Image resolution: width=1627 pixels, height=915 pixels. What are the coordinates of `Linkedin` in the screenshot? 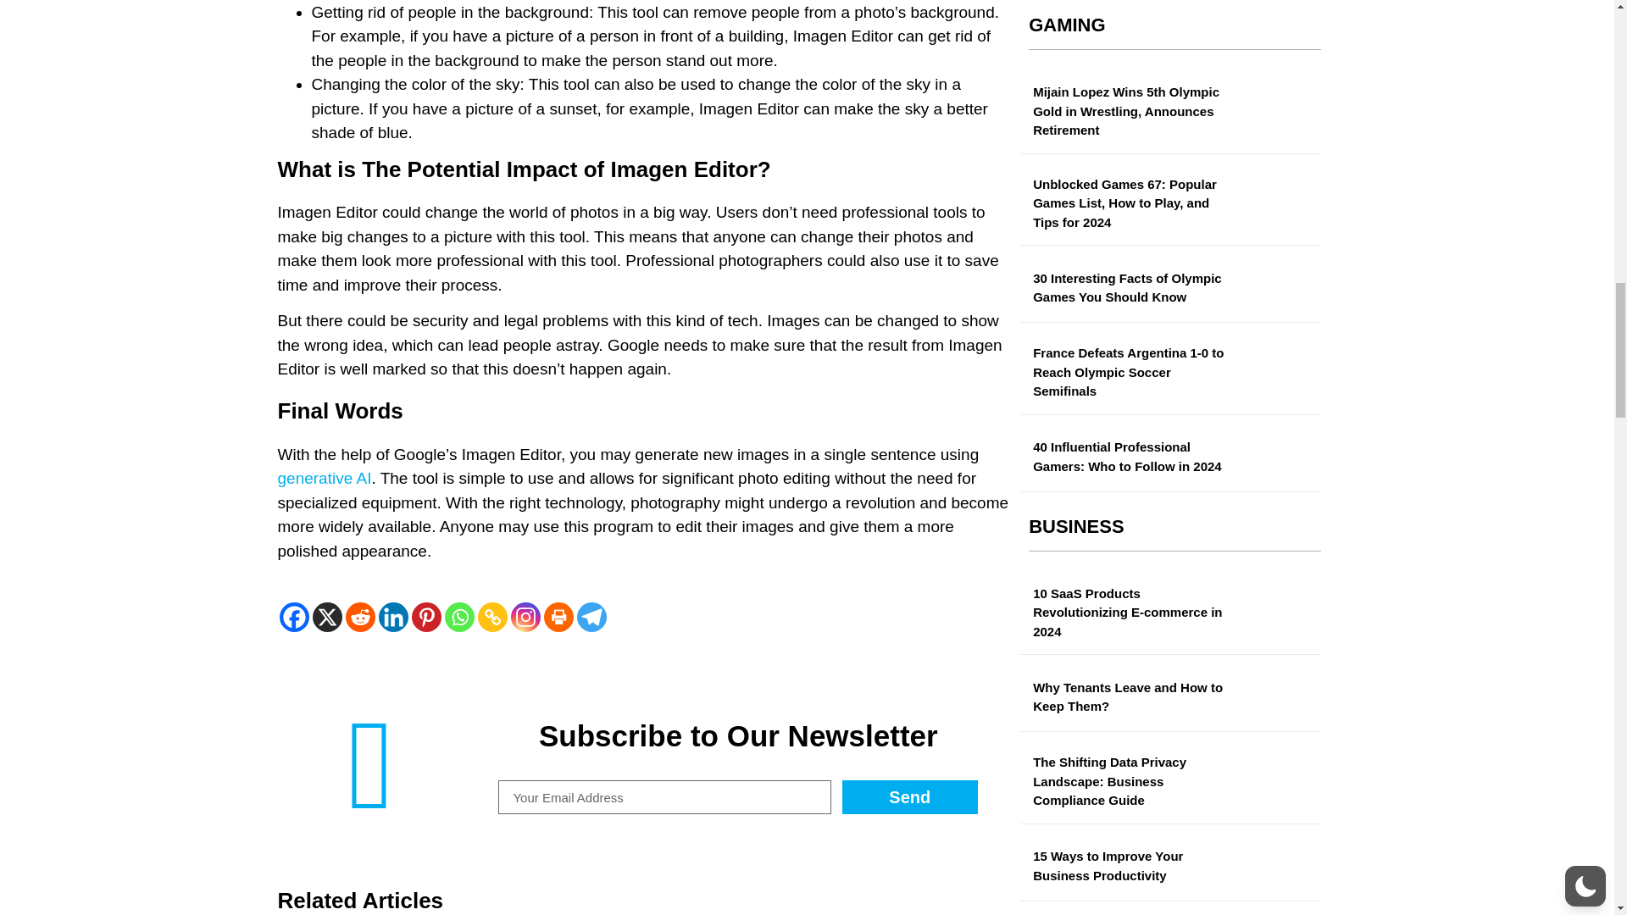 It's located at (392, 617).